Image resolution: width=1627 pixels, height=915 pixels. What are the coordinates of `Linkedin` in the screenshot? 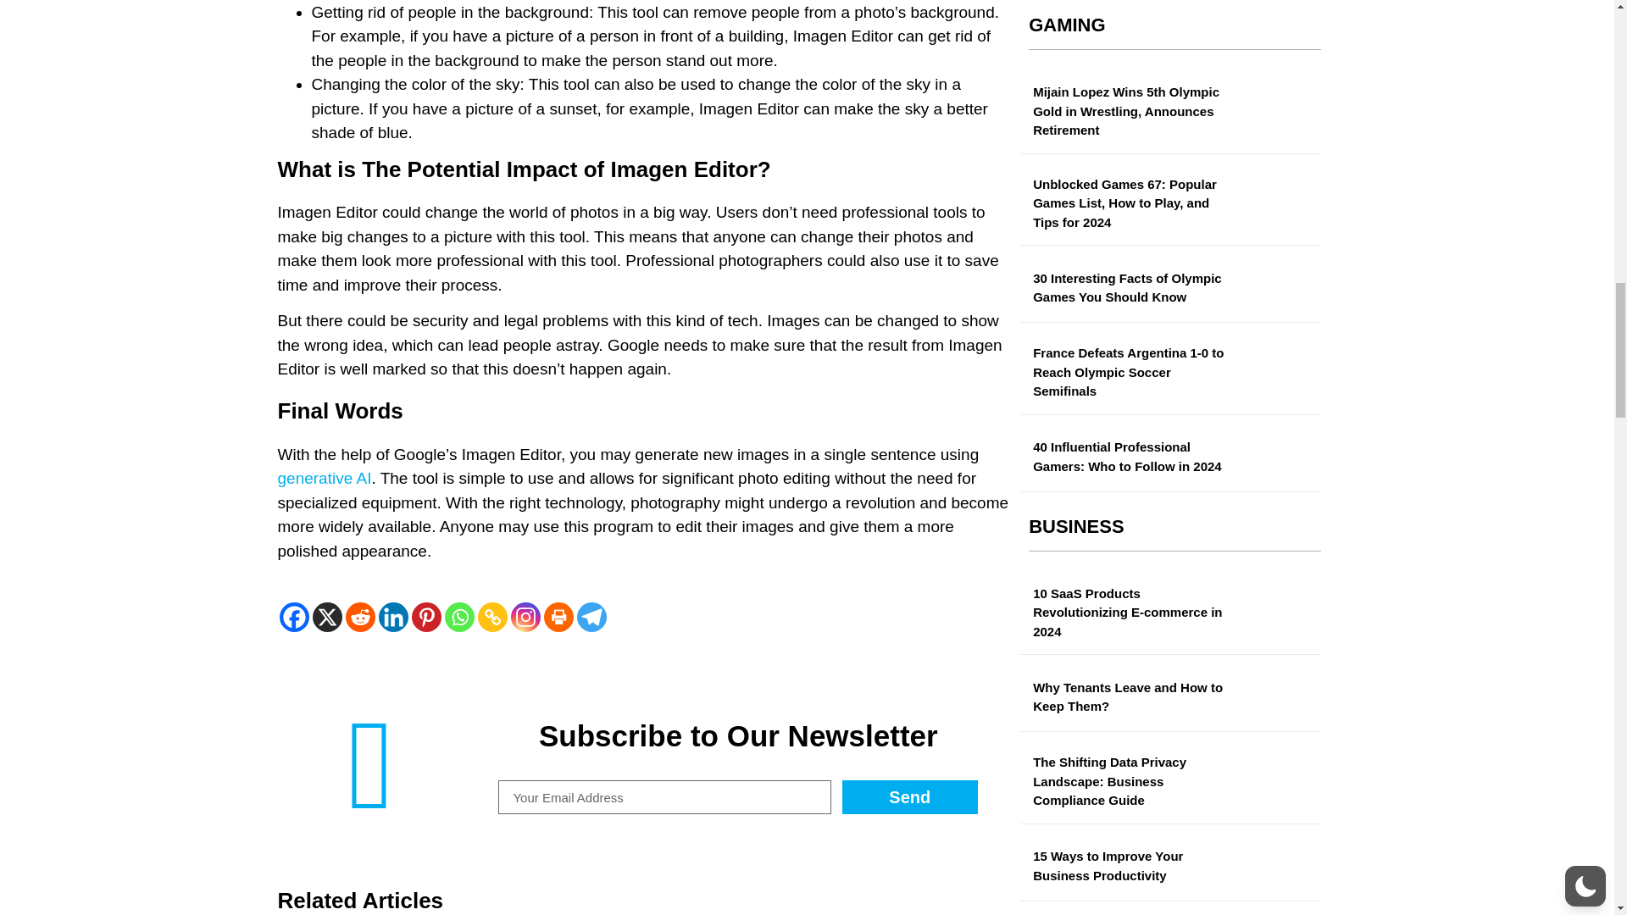 It's located at (392, 617).